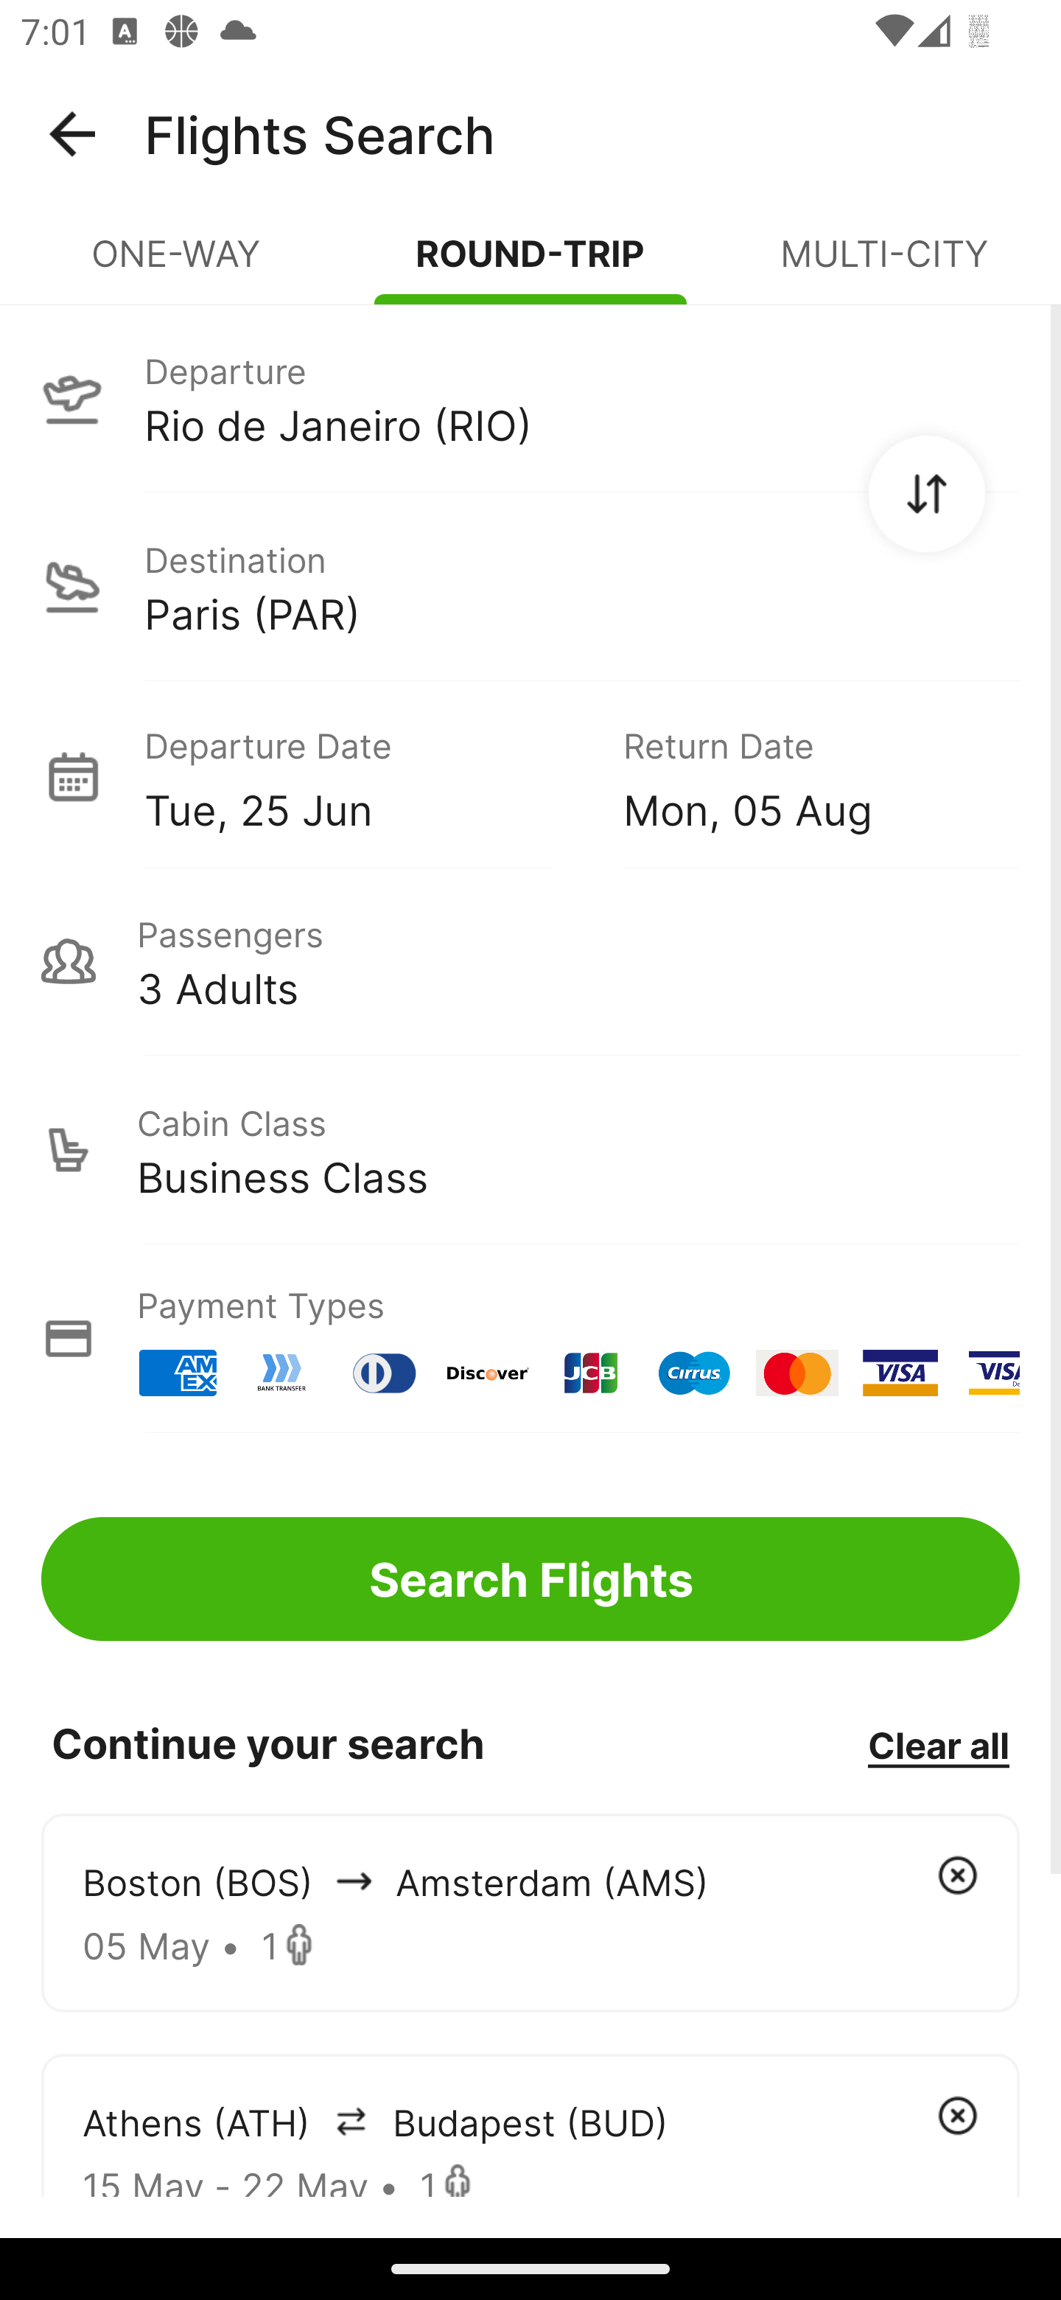  I want to click on ROUND-TRIP, so click(530, 265).